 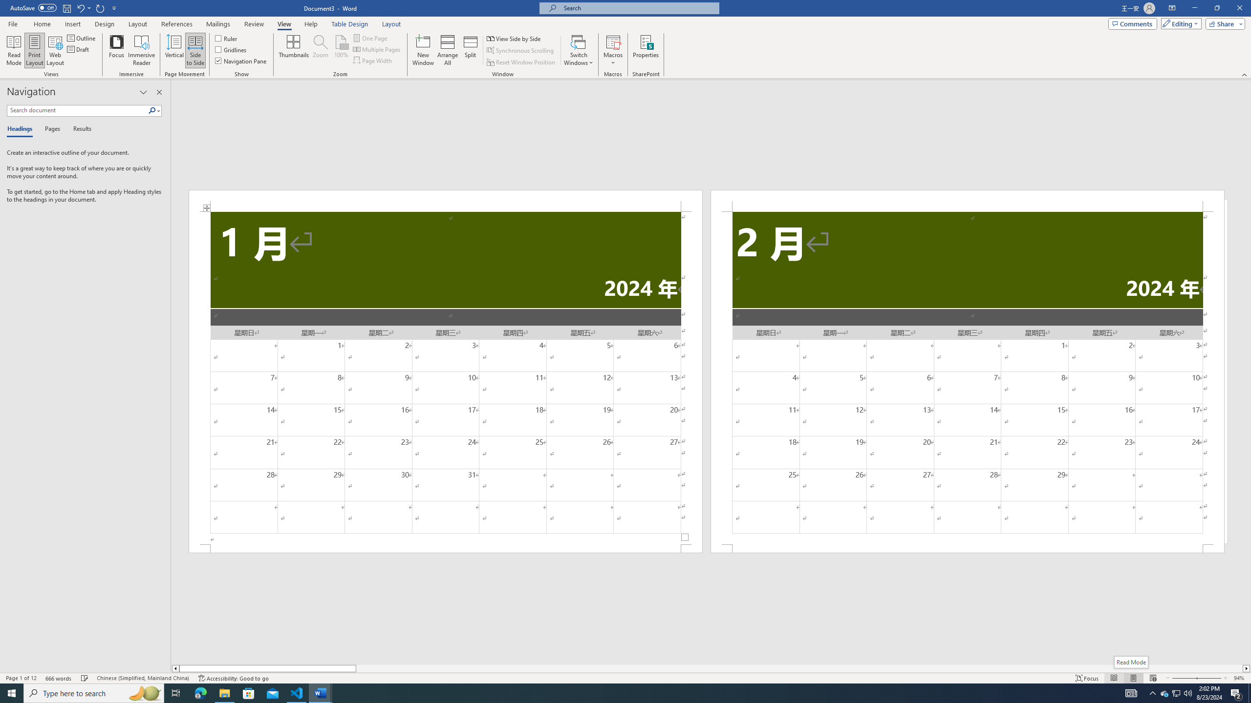 I want to click on Macros, so click(x=613, y=50).